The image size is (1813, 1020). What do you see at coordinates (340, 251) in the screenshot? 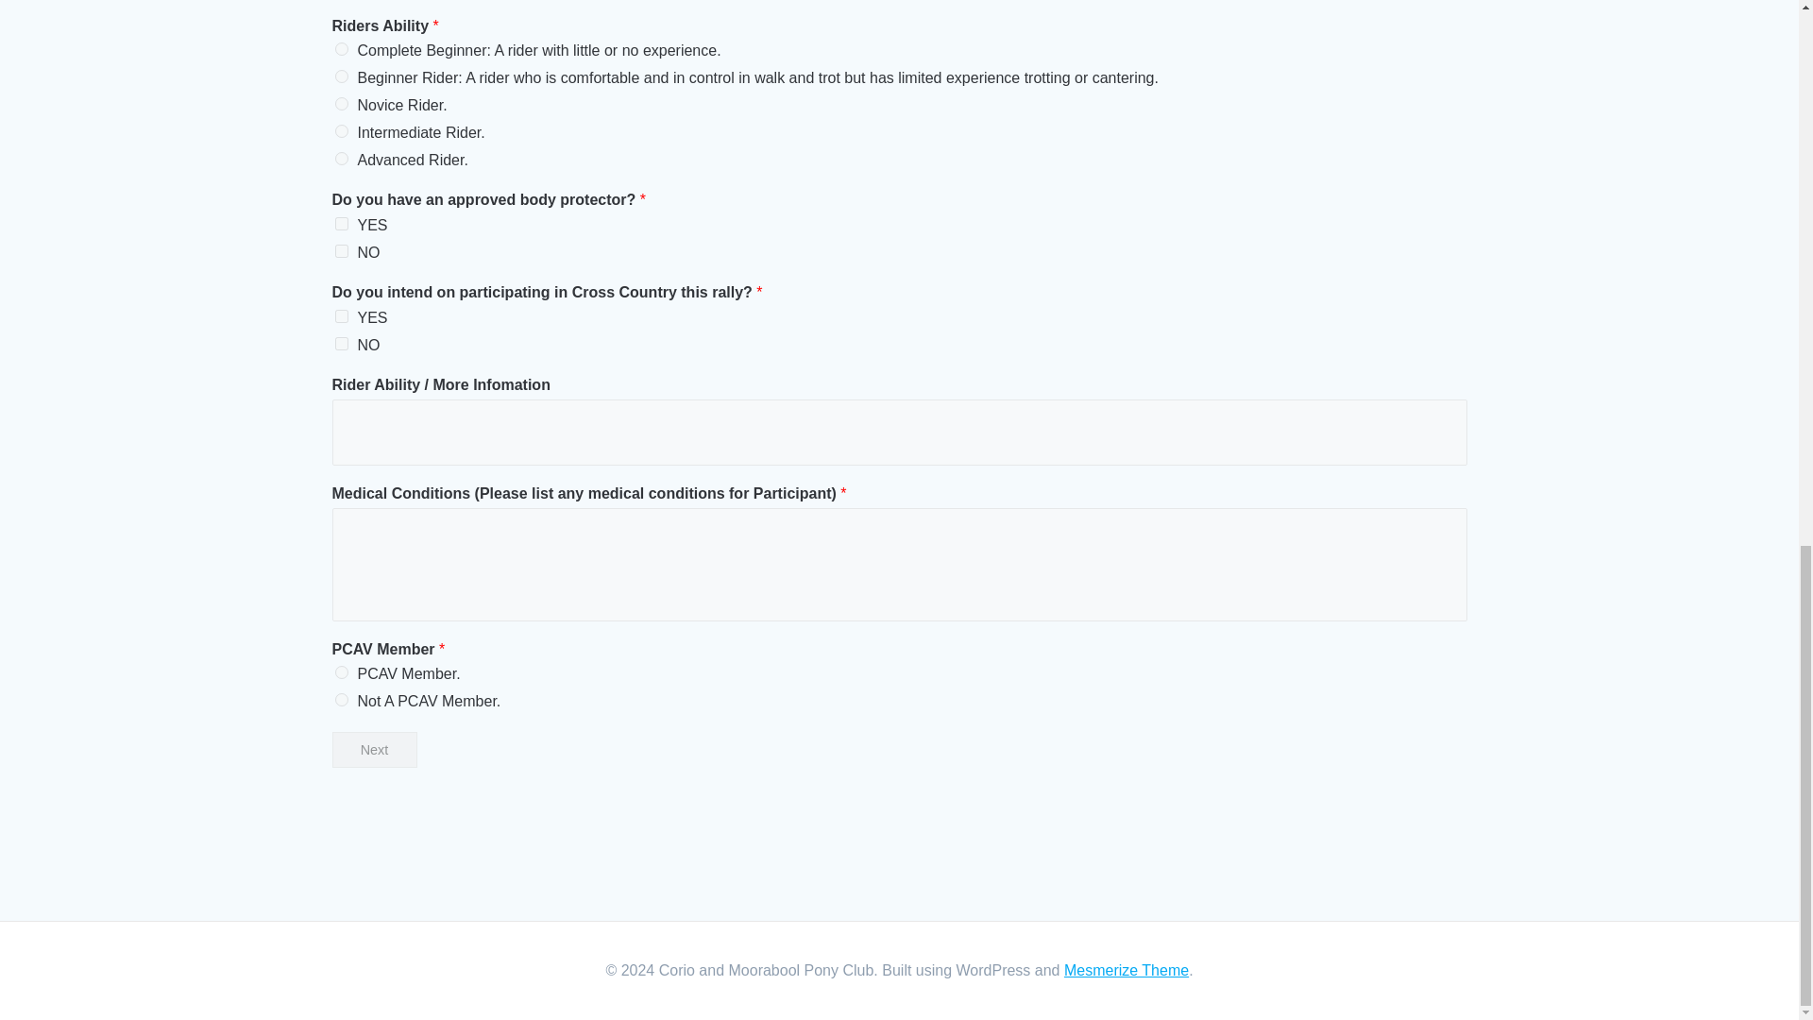
I see `NO` at bounding box center [340, 251].